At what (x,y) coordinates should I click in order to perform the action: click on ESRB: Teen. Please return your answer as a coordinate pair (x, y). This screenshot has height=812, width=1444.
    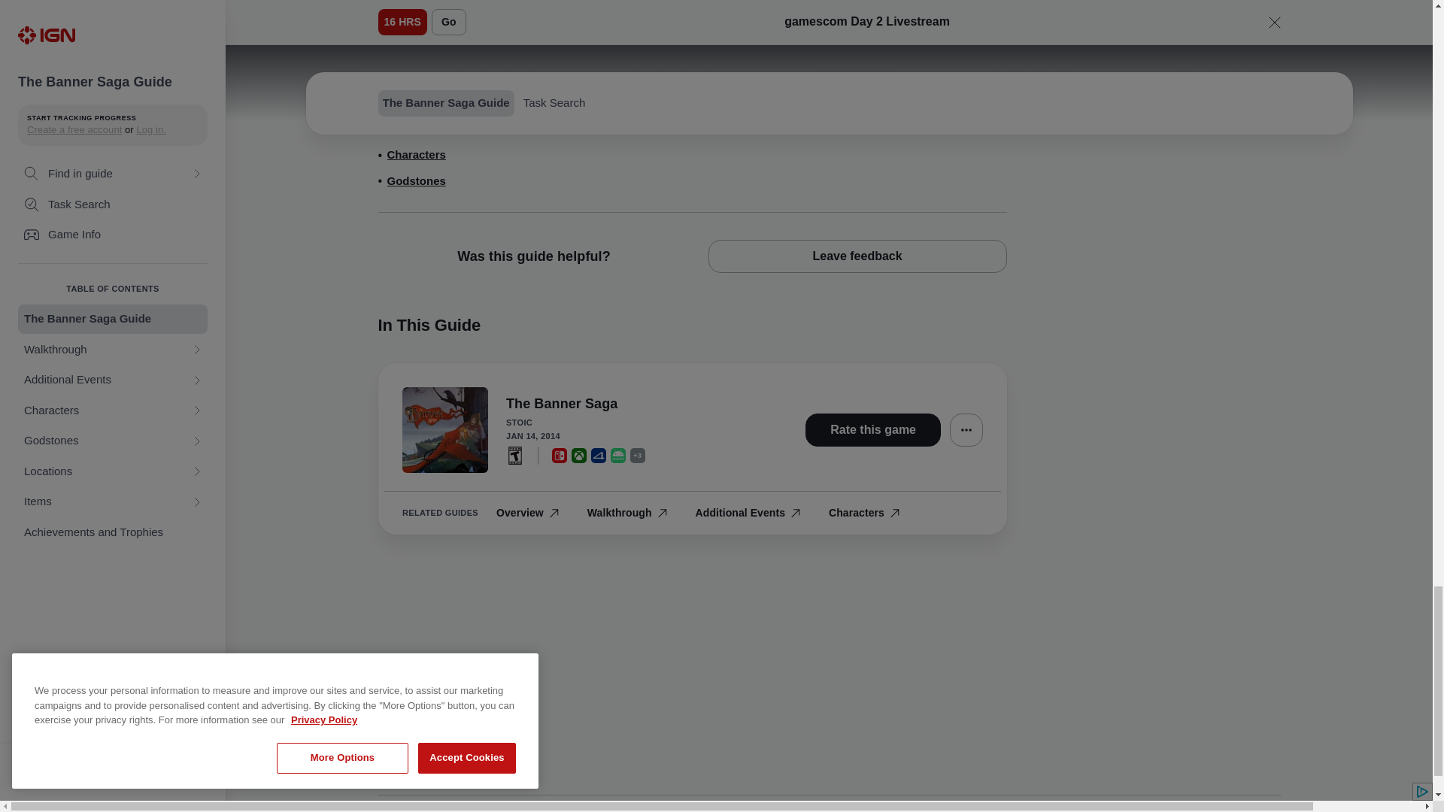
    Looking at the image, I should click on (579, 454).